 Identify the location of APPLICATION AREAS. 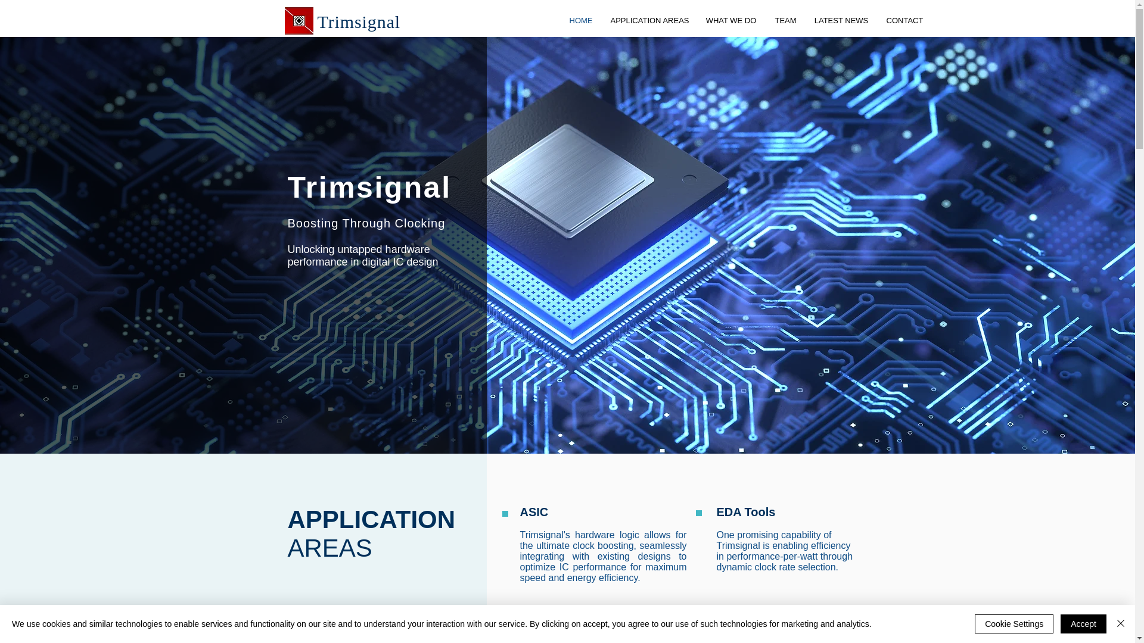
(649, 20).